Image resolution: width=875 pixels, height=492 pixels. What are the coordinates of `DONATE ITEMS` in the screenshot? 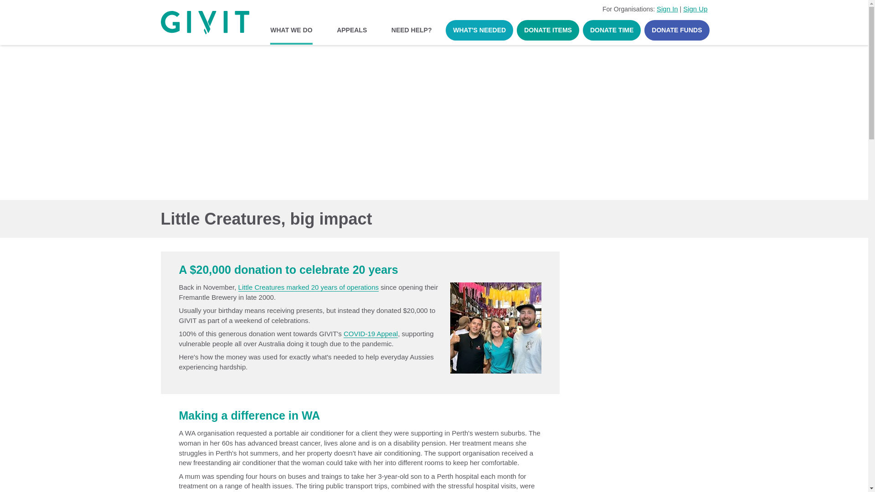 It's located at (548, 30).